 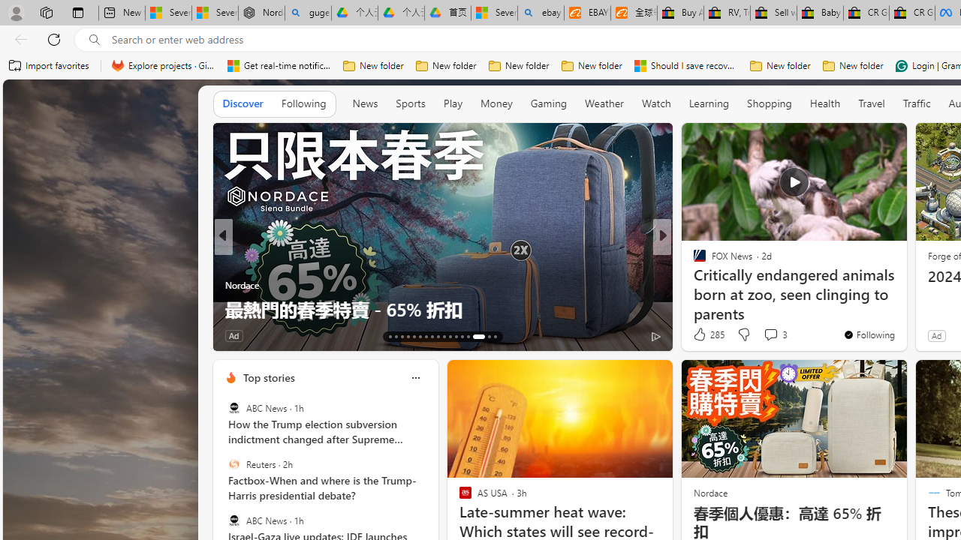 What do you see at coordinates (389, 336) in the screenshot?
I see `AutomationID: tab-13` at bounding box center [389, 336].